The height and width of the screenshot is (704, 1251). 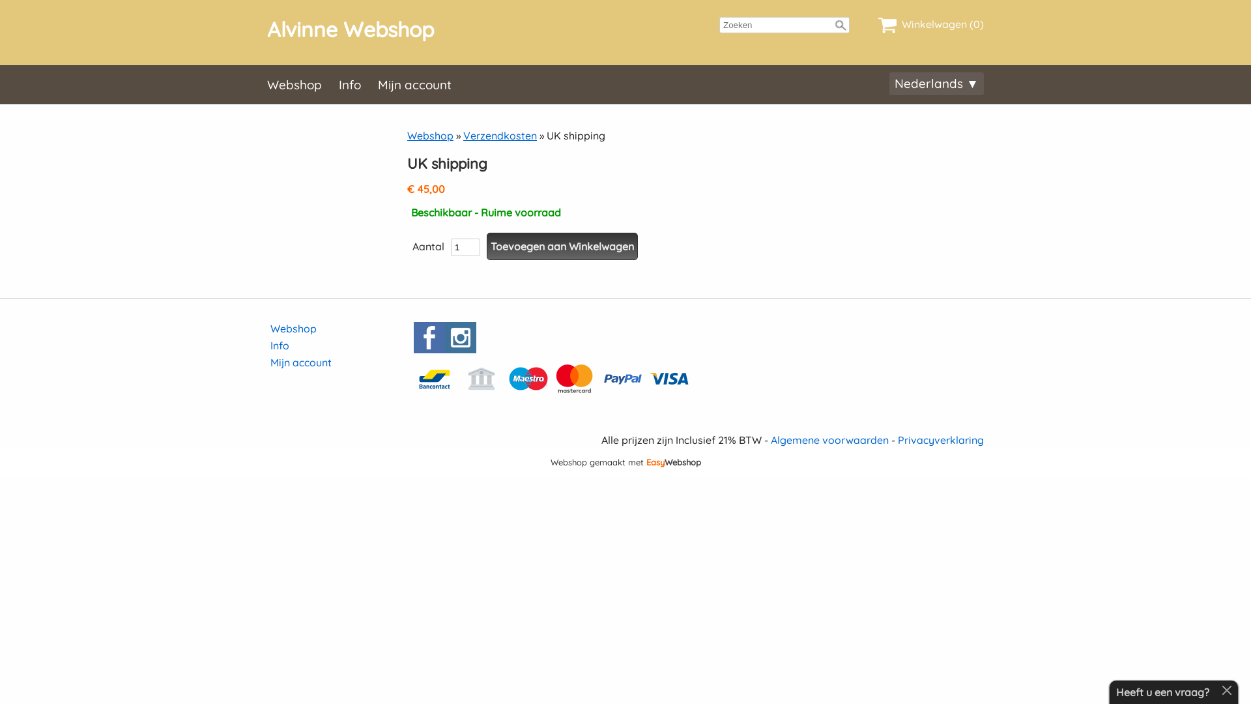 What do you see at coordinates (280, 345) in the screenshot?
I see `Info` at bounding box center [280, 345].